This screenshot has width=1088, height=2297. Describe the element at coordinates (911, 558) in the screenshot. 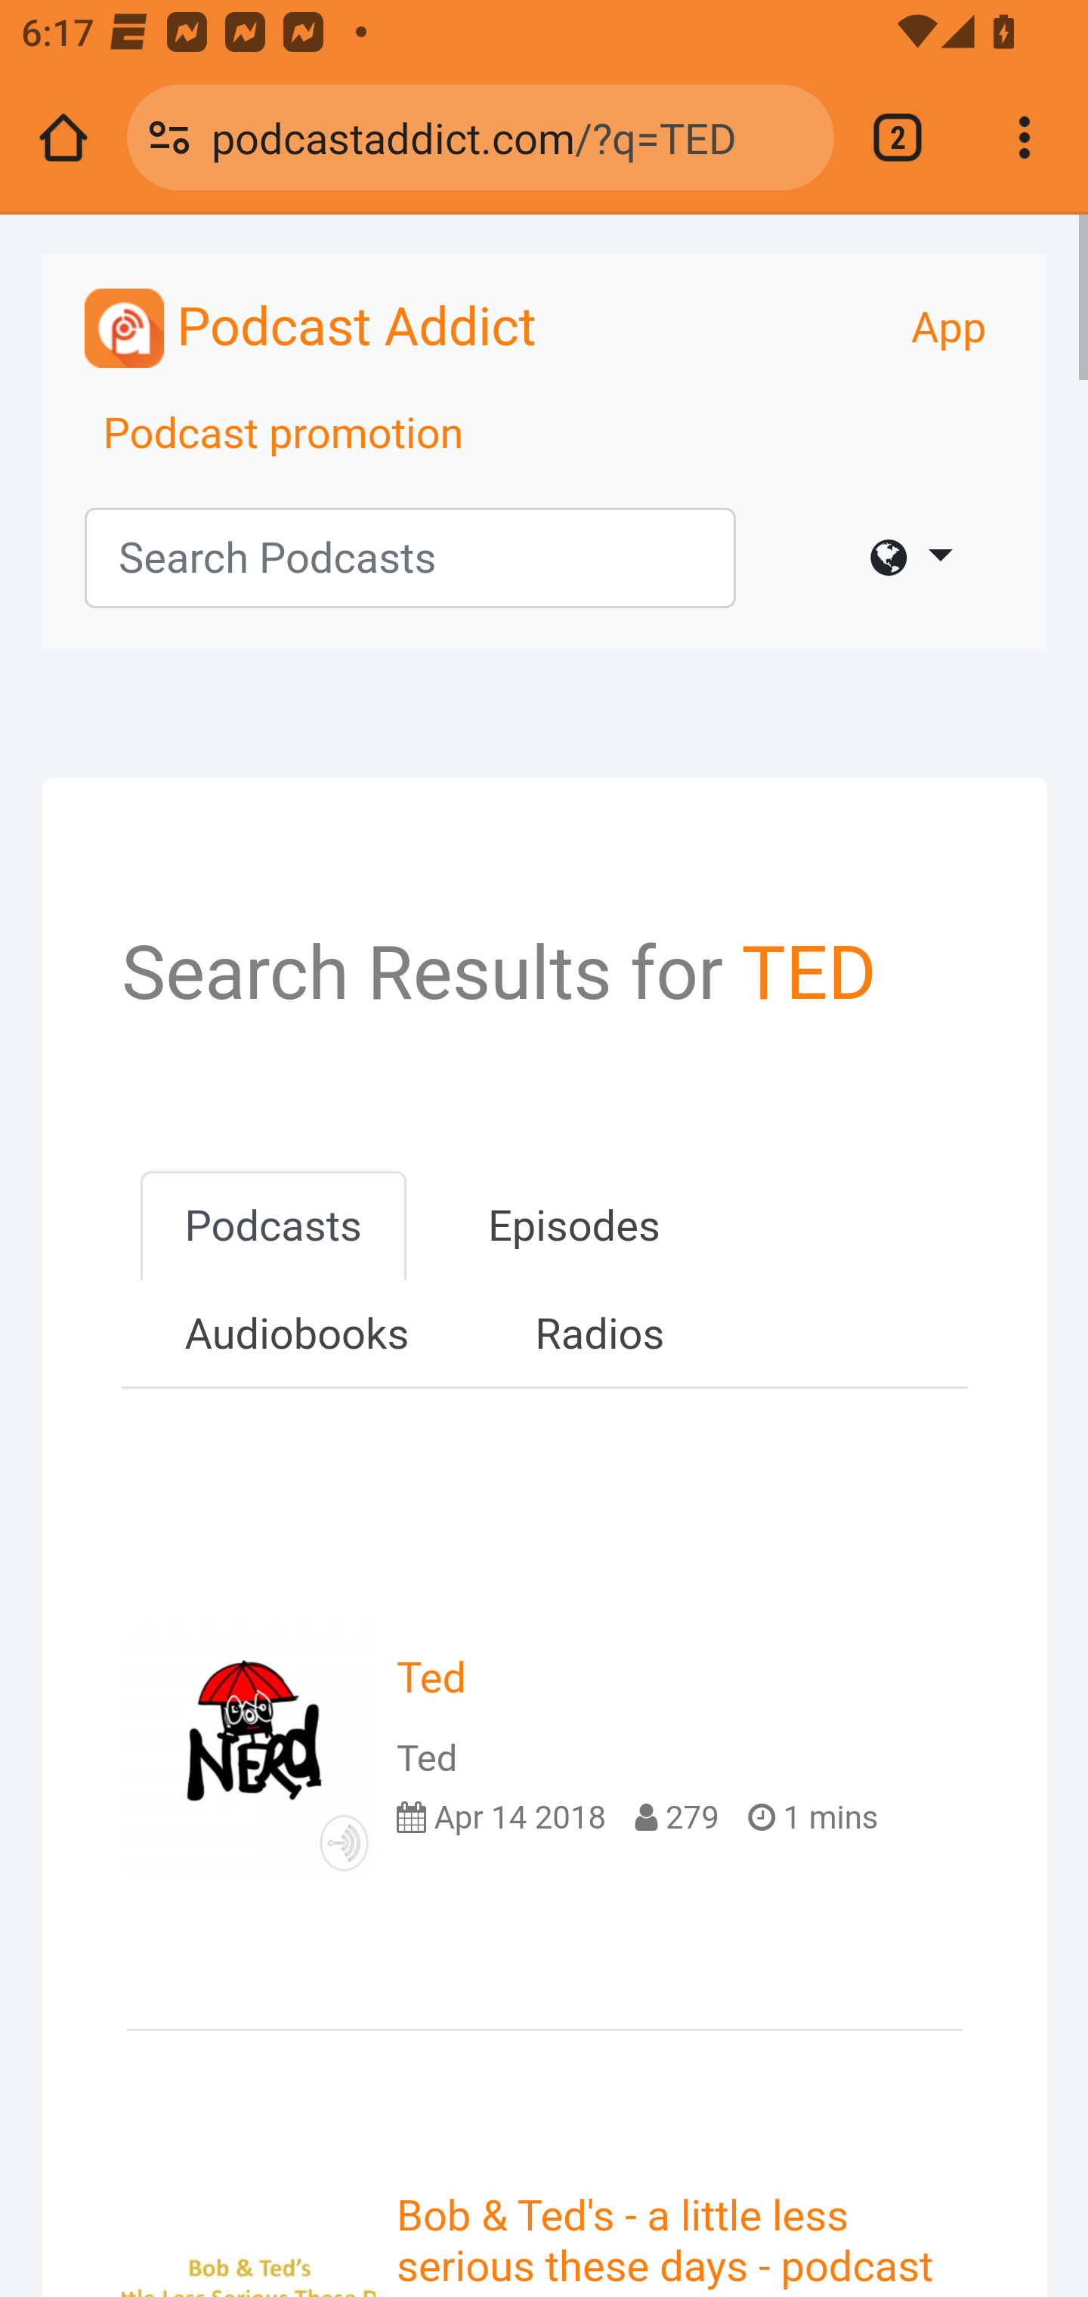

I see `` at that location.